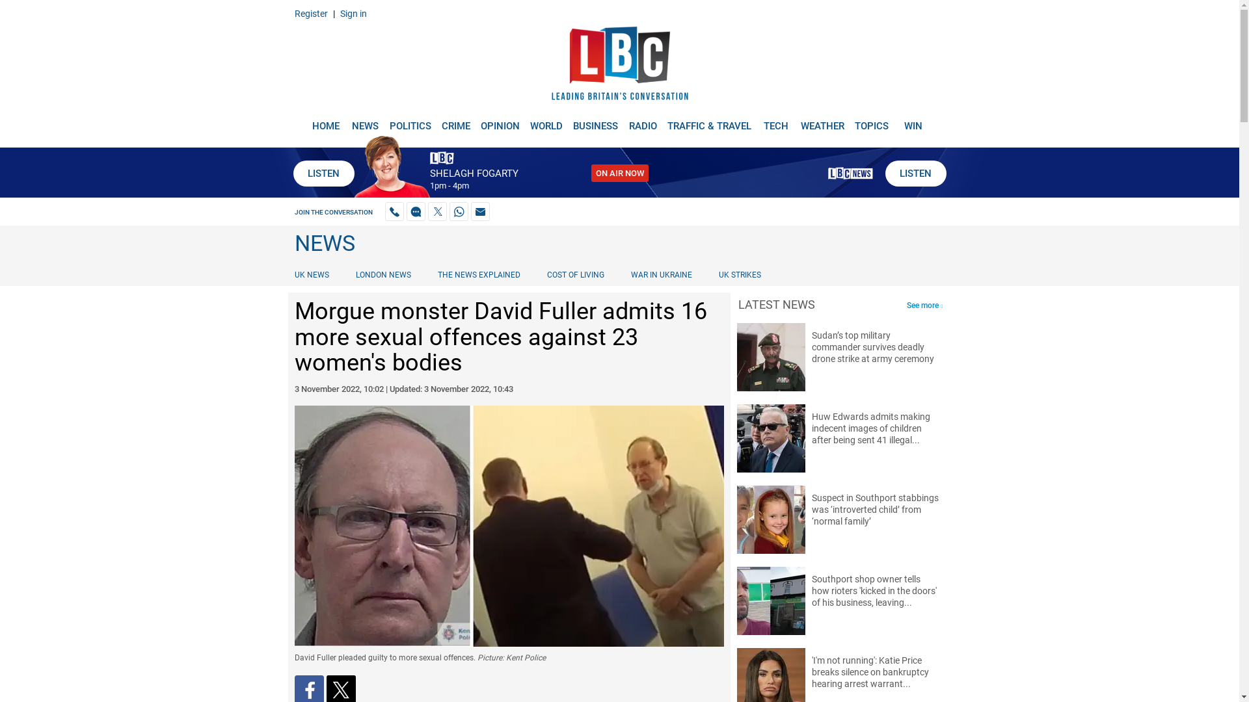 The width and height of the screenshot is (1249, 702). Describe the element at coordinates (546, 121) in the screenshot. I see `WORLD` at that location.